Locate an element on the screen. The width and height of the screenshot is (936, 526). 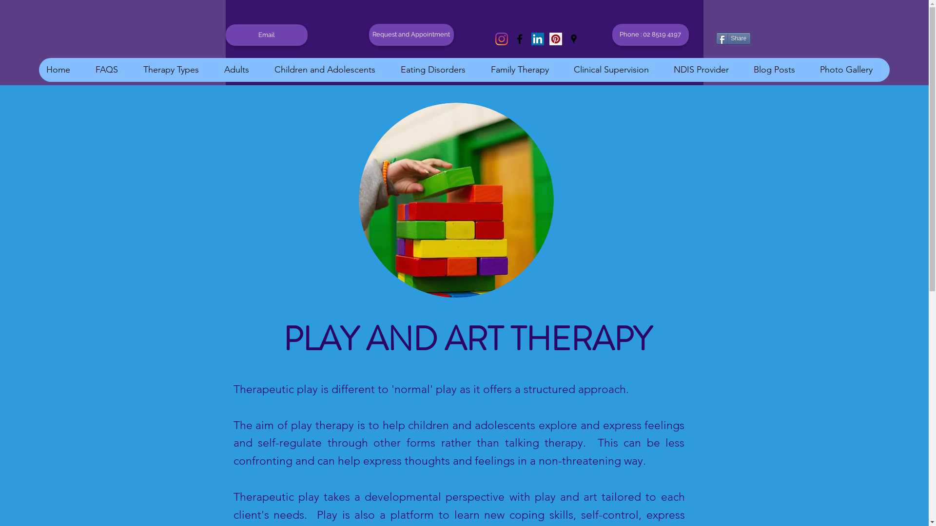
Therapy Types is located at coordinates (176, 70).